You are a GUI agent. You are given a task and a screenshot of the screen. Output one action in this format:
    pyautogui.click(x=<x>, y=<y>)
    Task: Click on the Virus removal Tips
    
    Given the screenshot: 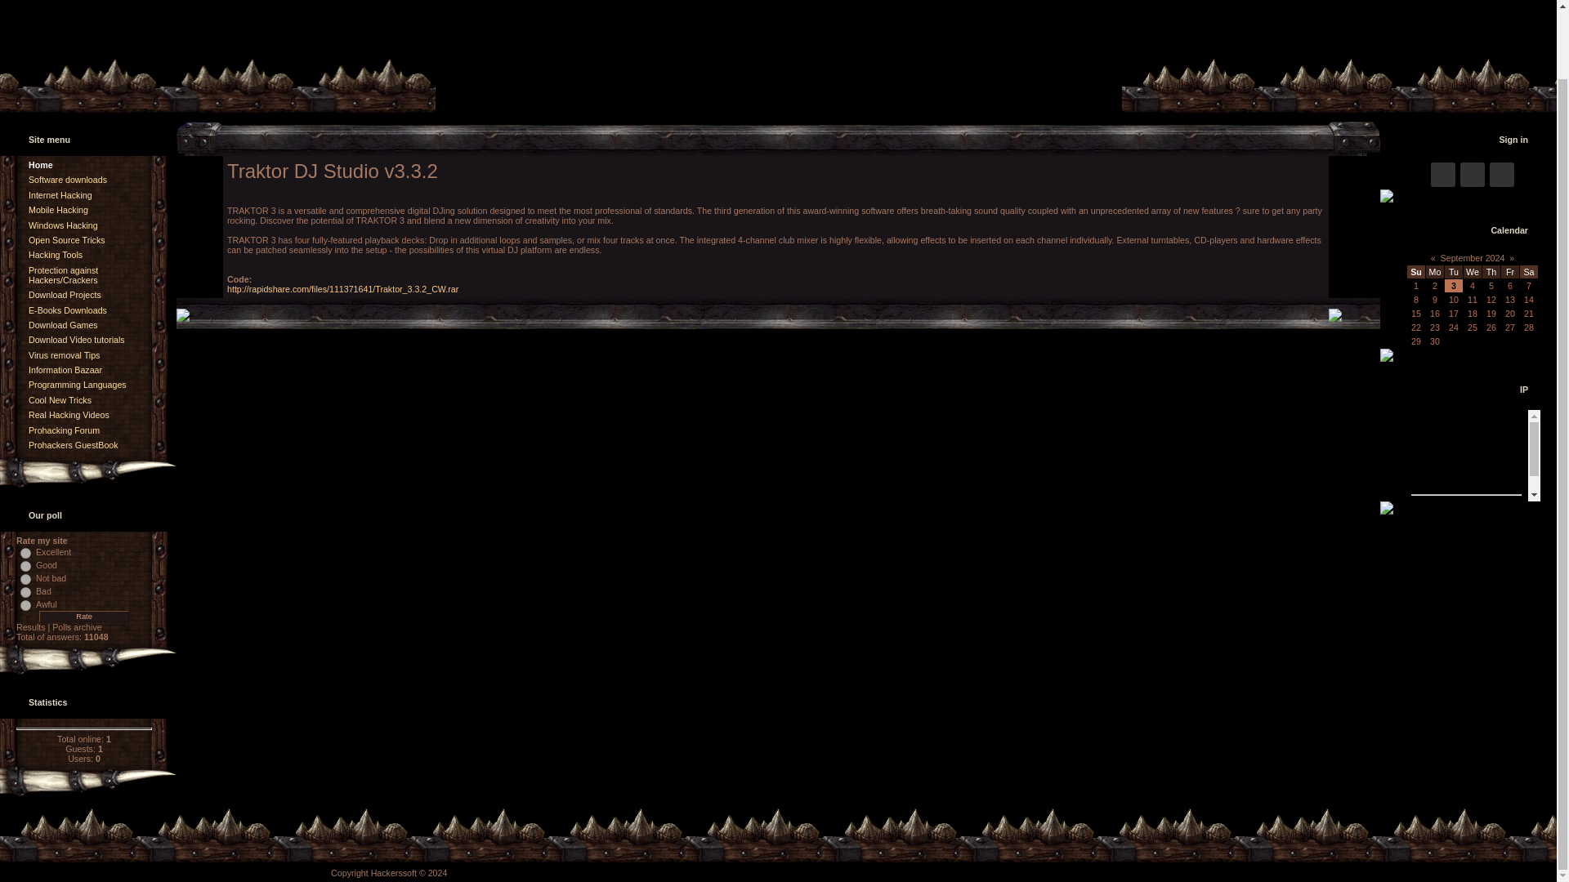 What is the action you would take?
    pyautogui.click(x=64, y=354)
    